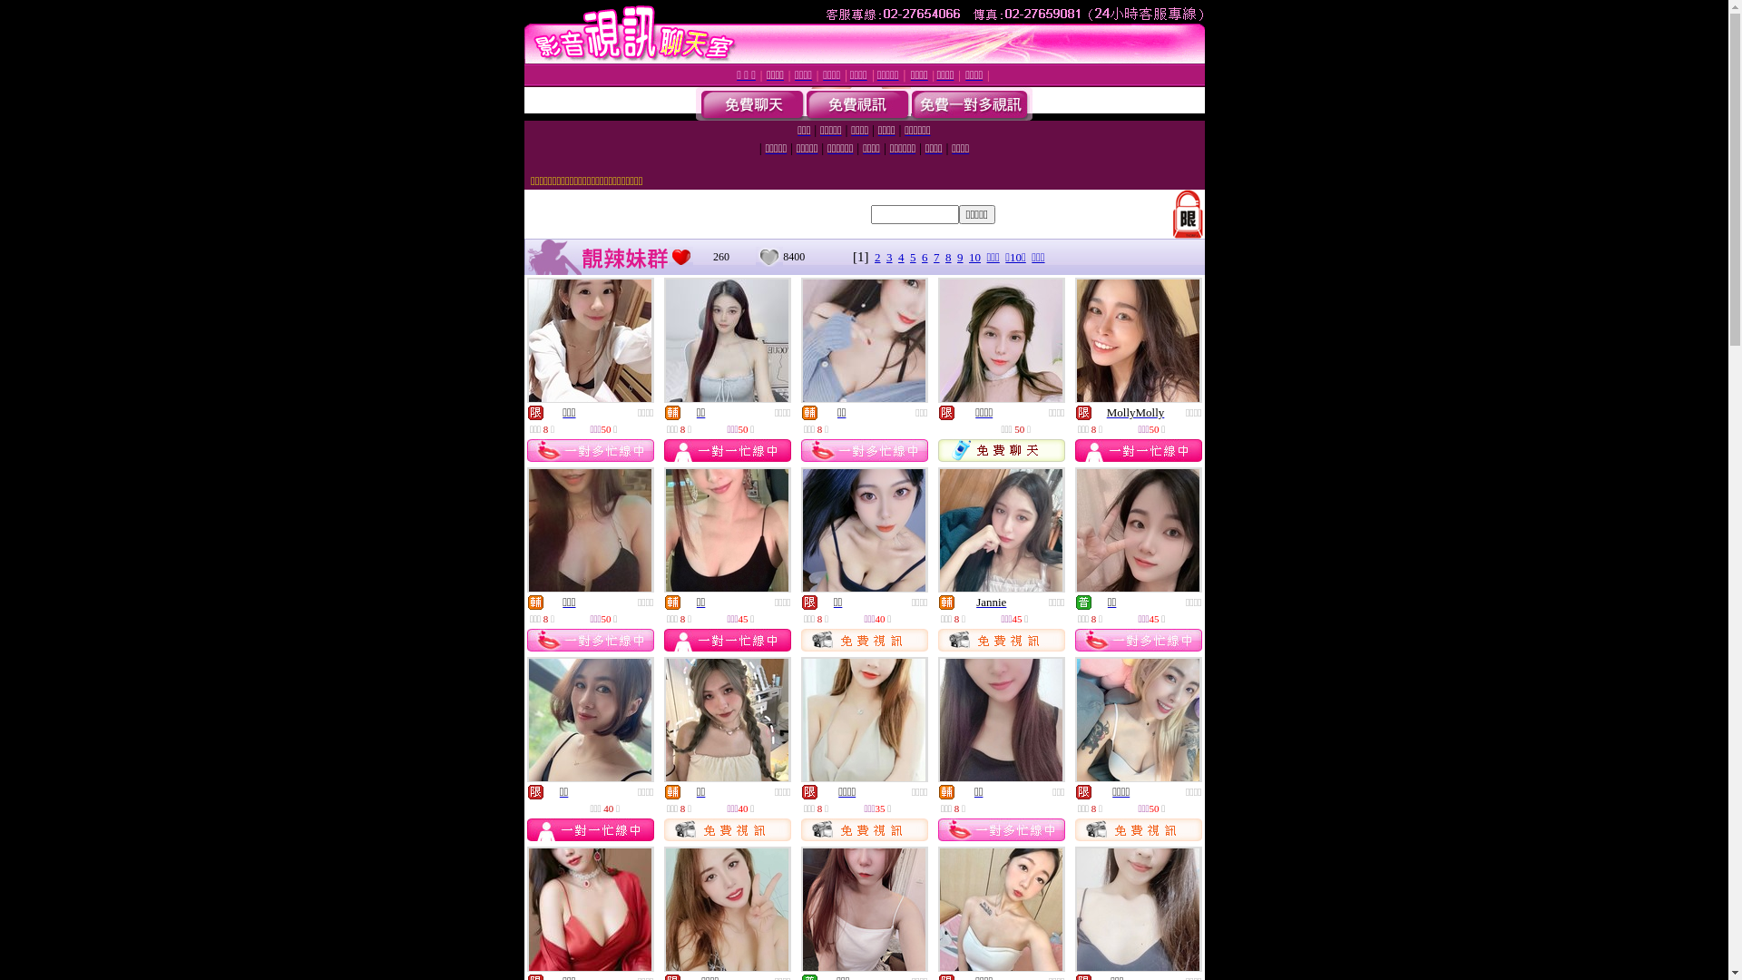 Image resolution: width=1742 pixels, height=980 pixels. Describe the element at coordinates (925, 258) in the screenshot. I see `6` at that location.